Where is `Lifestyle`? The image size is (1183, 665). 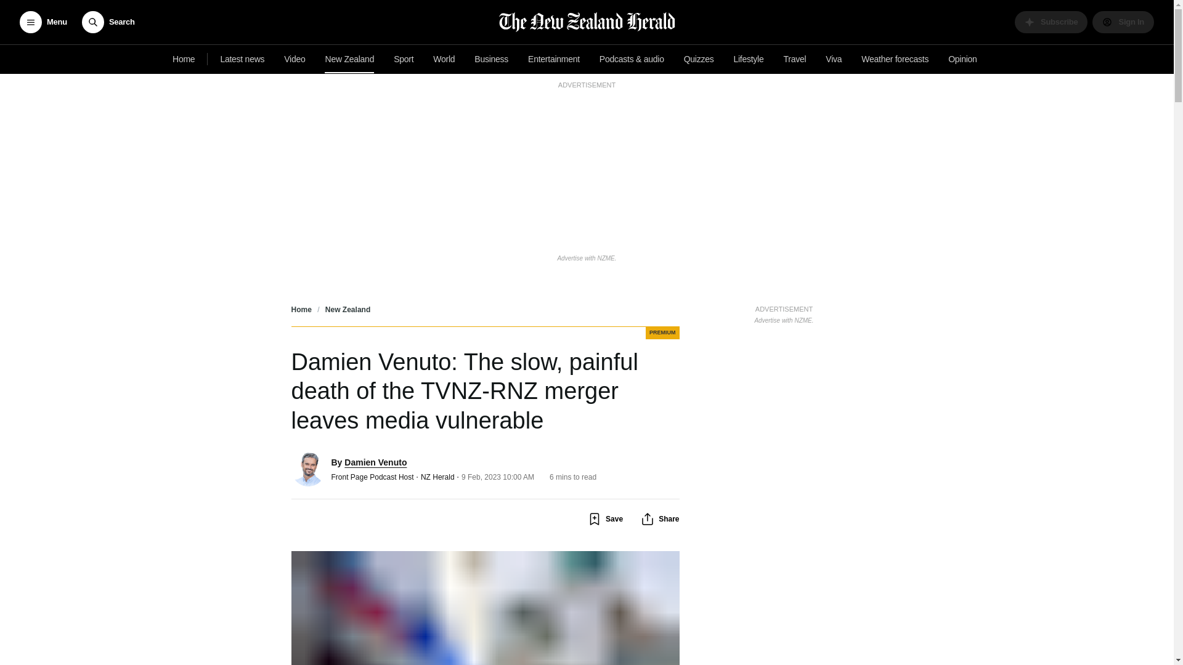
Lifestyle is located at coordinates (748, 59).